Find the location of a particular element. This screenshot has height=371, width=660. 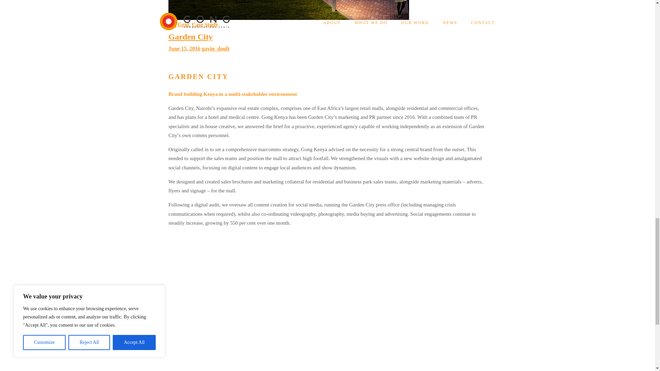

Garden City is located at coordinates (190, 36).